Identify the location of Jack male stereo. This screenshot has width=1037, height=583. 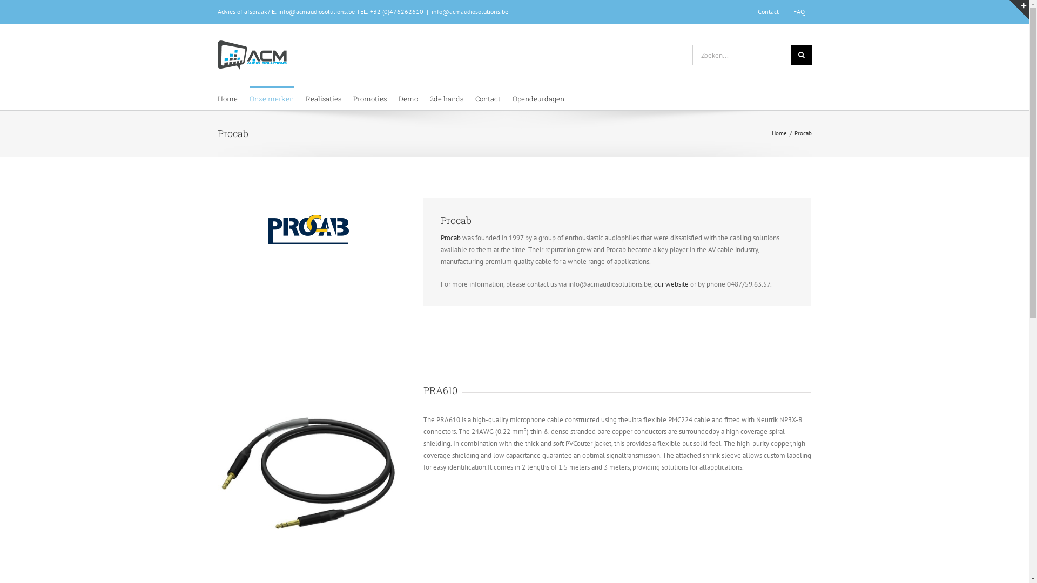
(308, 474).